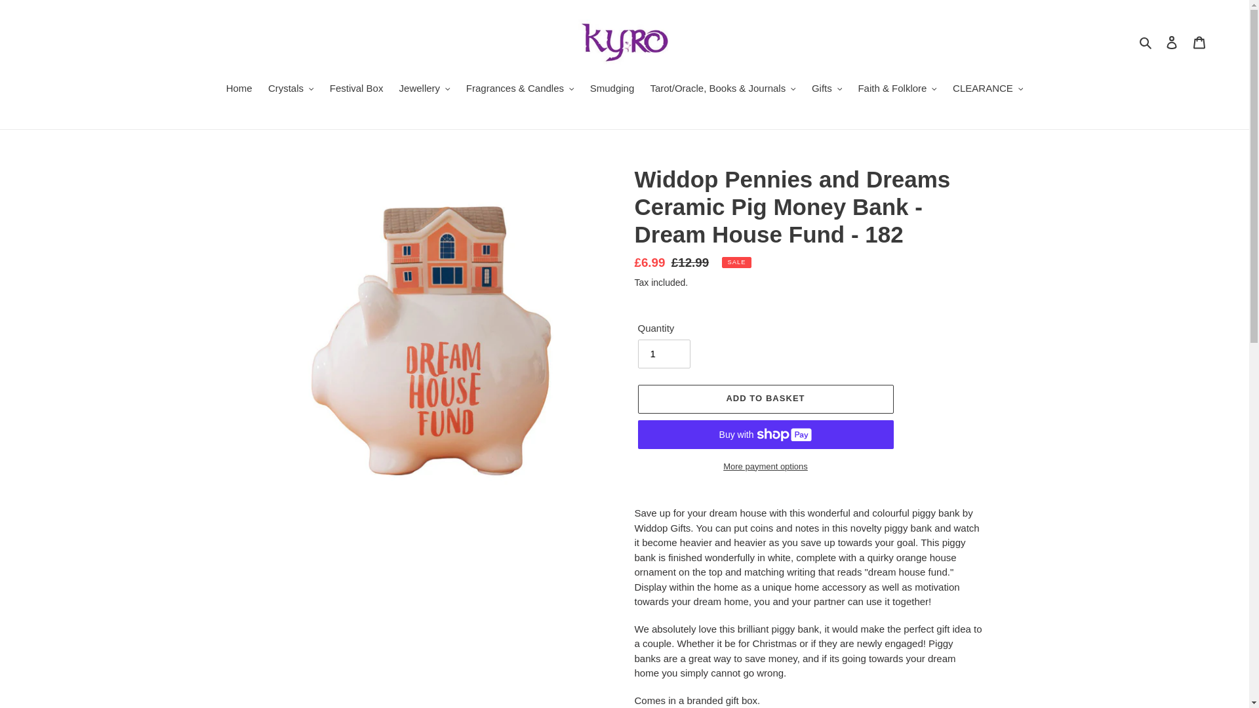  What do you see at coordinates (1199, 42) in the screenshot?
I see `Basket` at bounding box center [1199, 42].